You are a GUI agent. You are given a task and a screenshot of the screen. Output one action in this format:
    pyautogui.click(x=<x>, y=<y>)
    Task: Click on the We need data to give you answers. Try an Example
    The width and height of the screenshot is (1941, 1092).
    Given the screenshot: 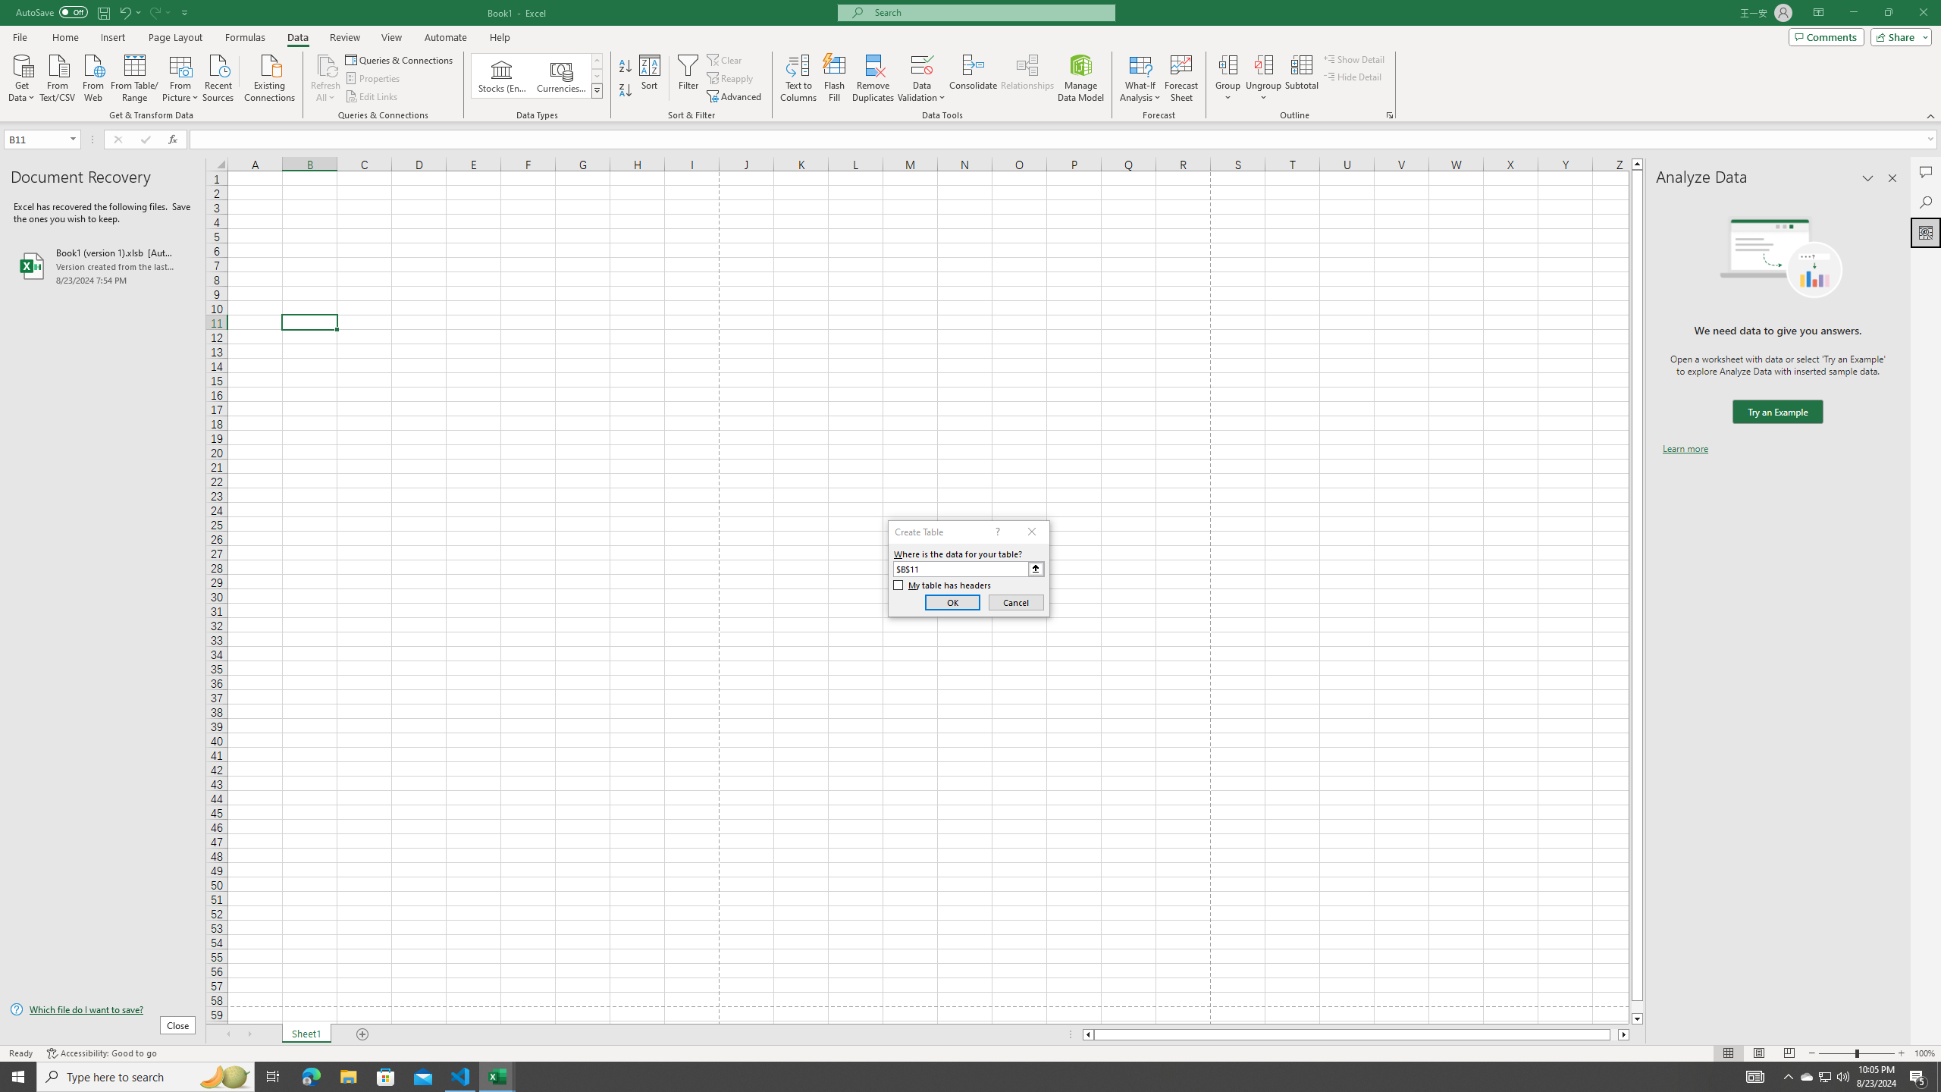 What is the action you would take?
    pyautogui.click(x=1777, y=413)
    